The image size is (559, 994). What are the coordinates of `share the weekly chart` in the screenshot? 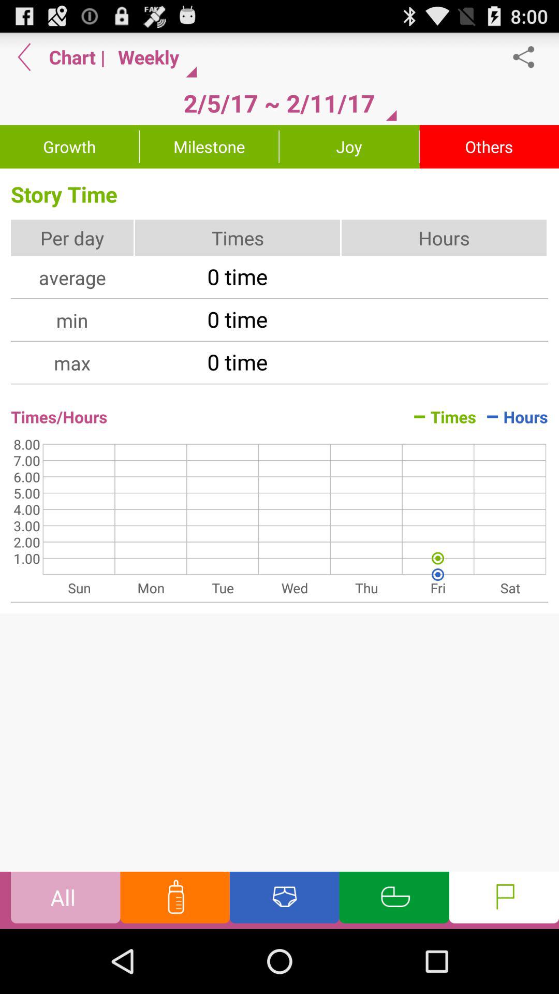 It's located at (529, 57).